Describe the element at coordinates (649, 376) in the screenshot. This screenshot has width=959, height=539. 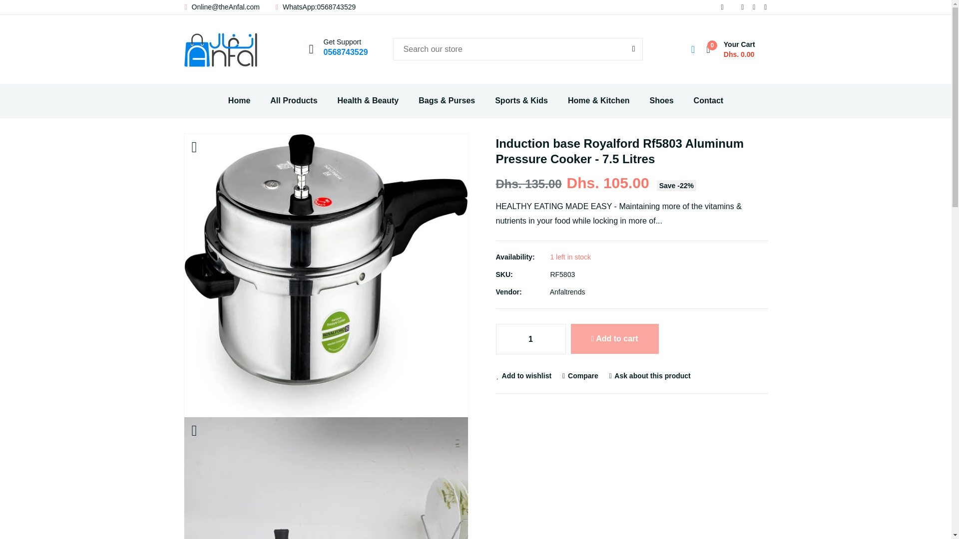
I see `Ask about this product` at that location.